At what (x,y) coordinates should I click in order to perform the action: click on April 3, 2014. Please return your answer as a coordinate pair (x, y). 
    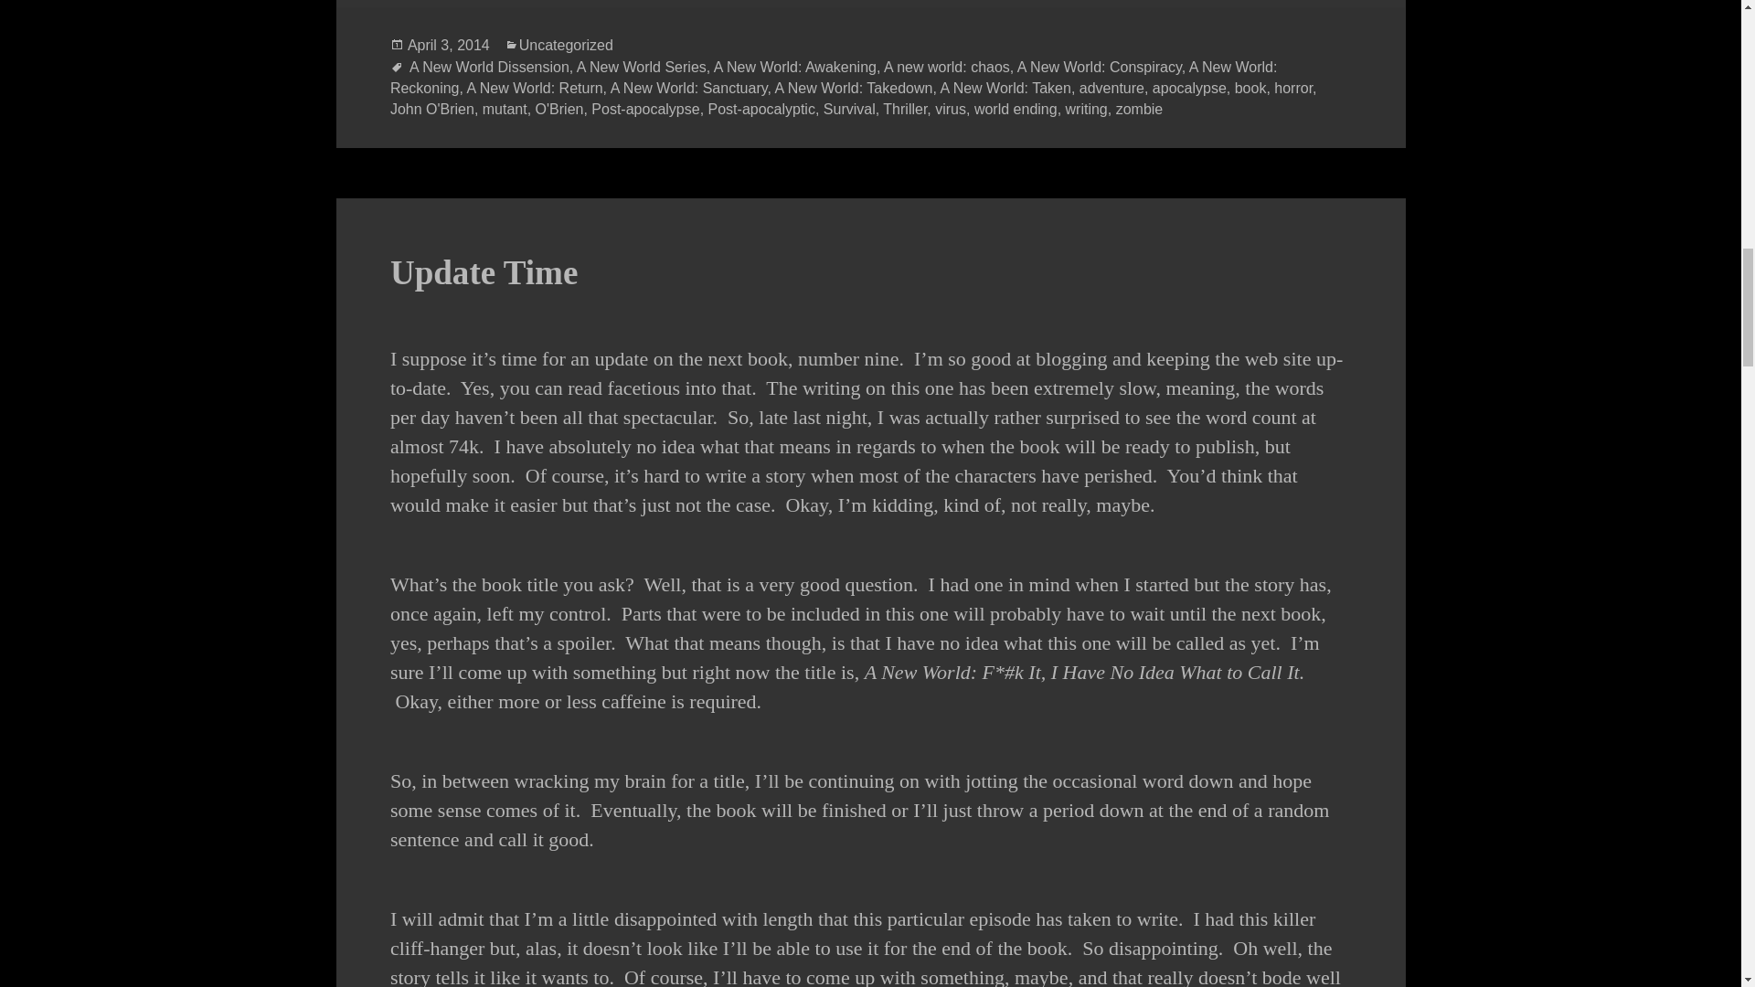
    Looking at the image, I should click on (448, 46).